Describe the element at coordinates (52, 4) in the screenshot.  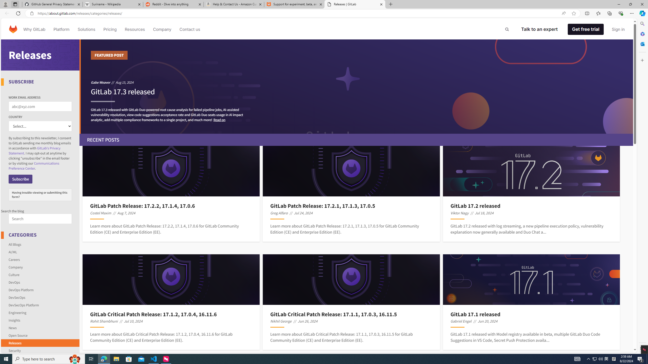
I see `GitHub General Privacy Statement - GitHub Docs` at that location.